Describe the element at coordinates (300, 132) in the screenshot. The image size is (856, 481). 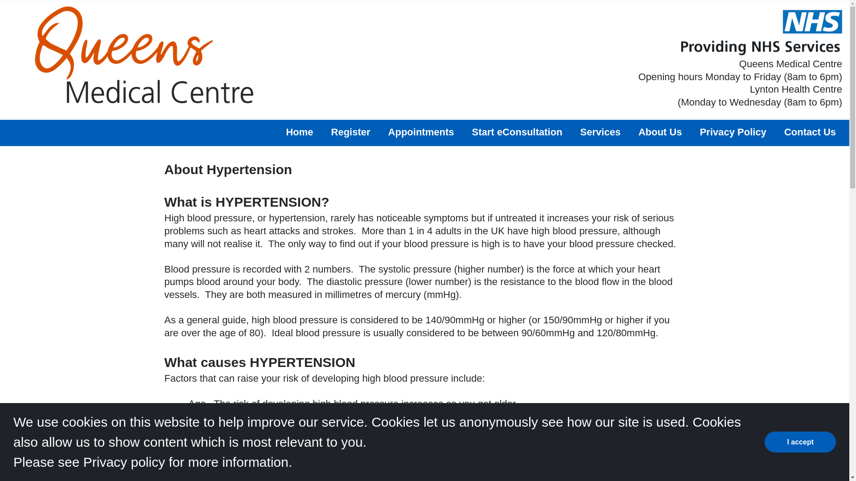
I see `Home` at that location.